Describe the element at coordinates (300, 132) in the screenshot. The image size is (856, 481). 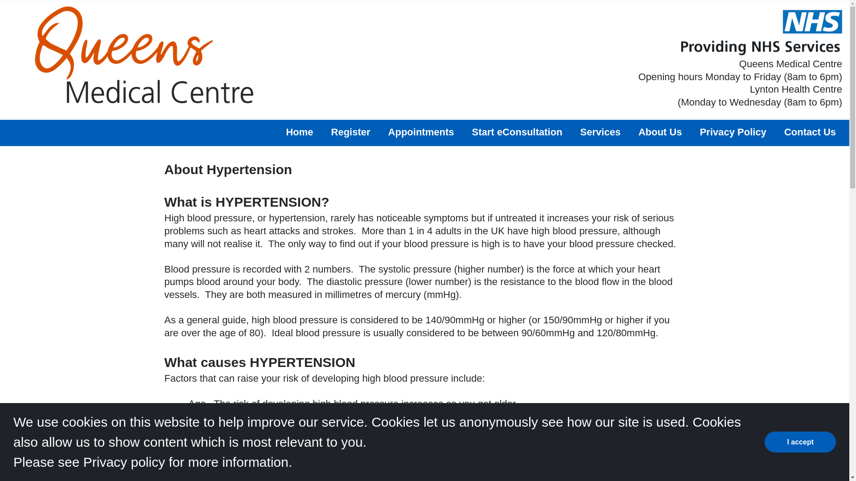
I see `Home` at that location.